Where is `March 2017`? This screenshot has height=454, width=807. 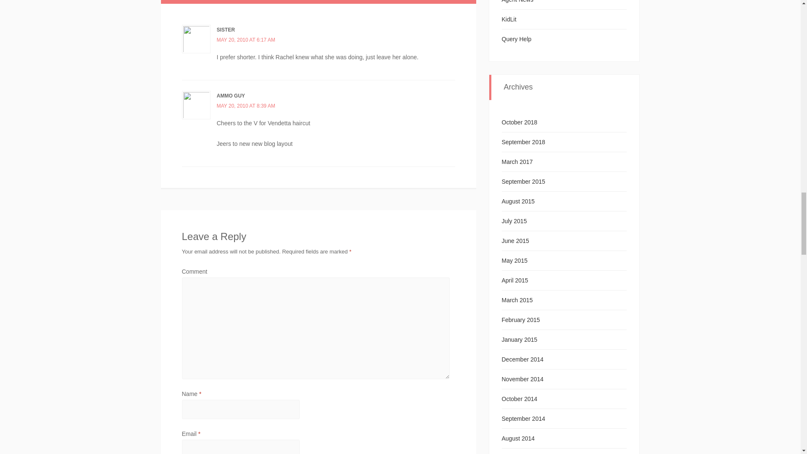
March 2017 is located at coordinates (517, 161).